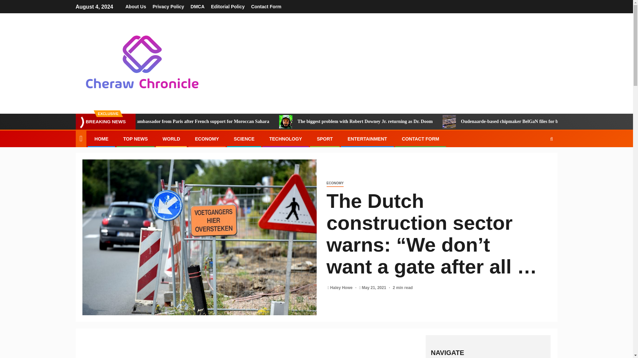  I want to click on About Us, so click(136, 7).